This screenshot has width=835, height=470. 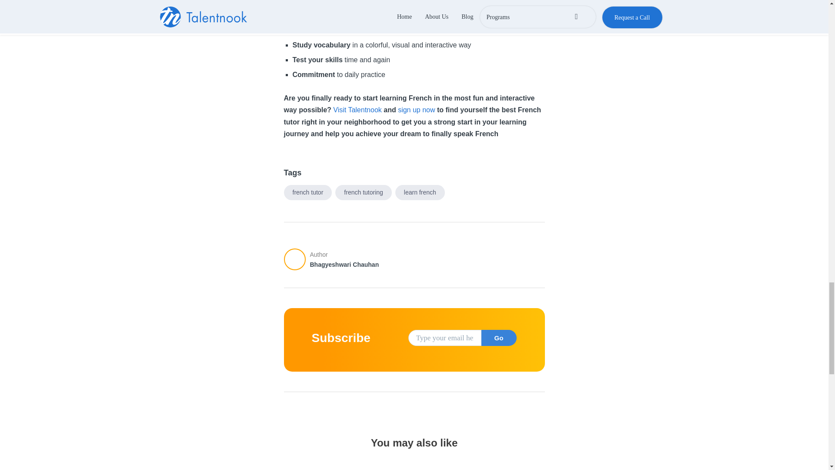 What do you see at coordinates (307, 193) in the screenshot?
I see `french tutor` at bounding box center [307, 193].